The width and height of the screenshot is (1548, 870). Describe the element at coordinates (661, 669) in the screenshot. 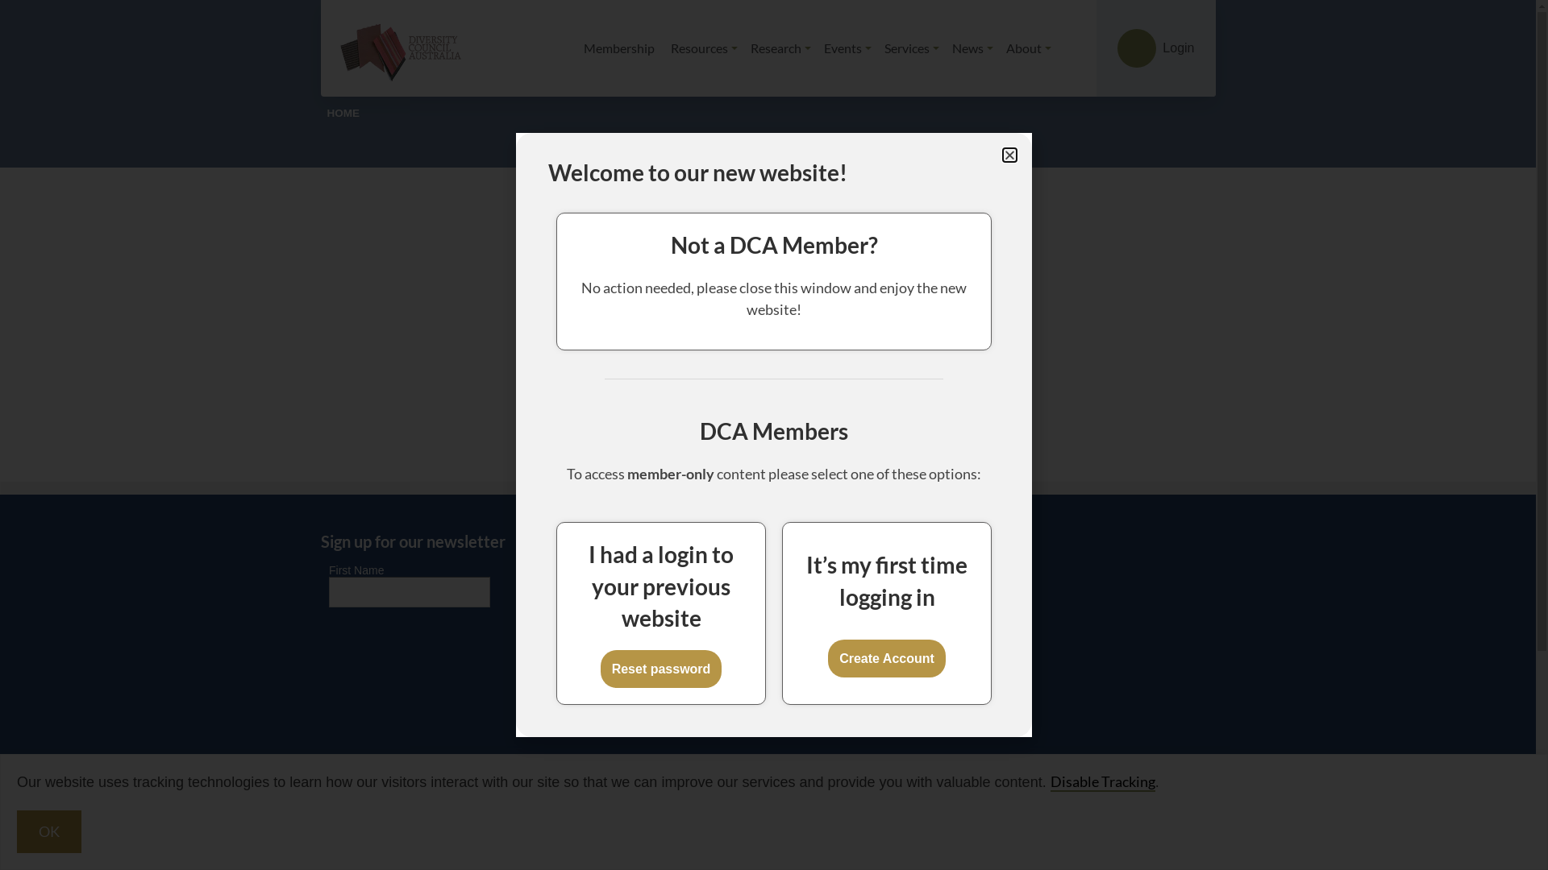

I see `Reset password` at that location.